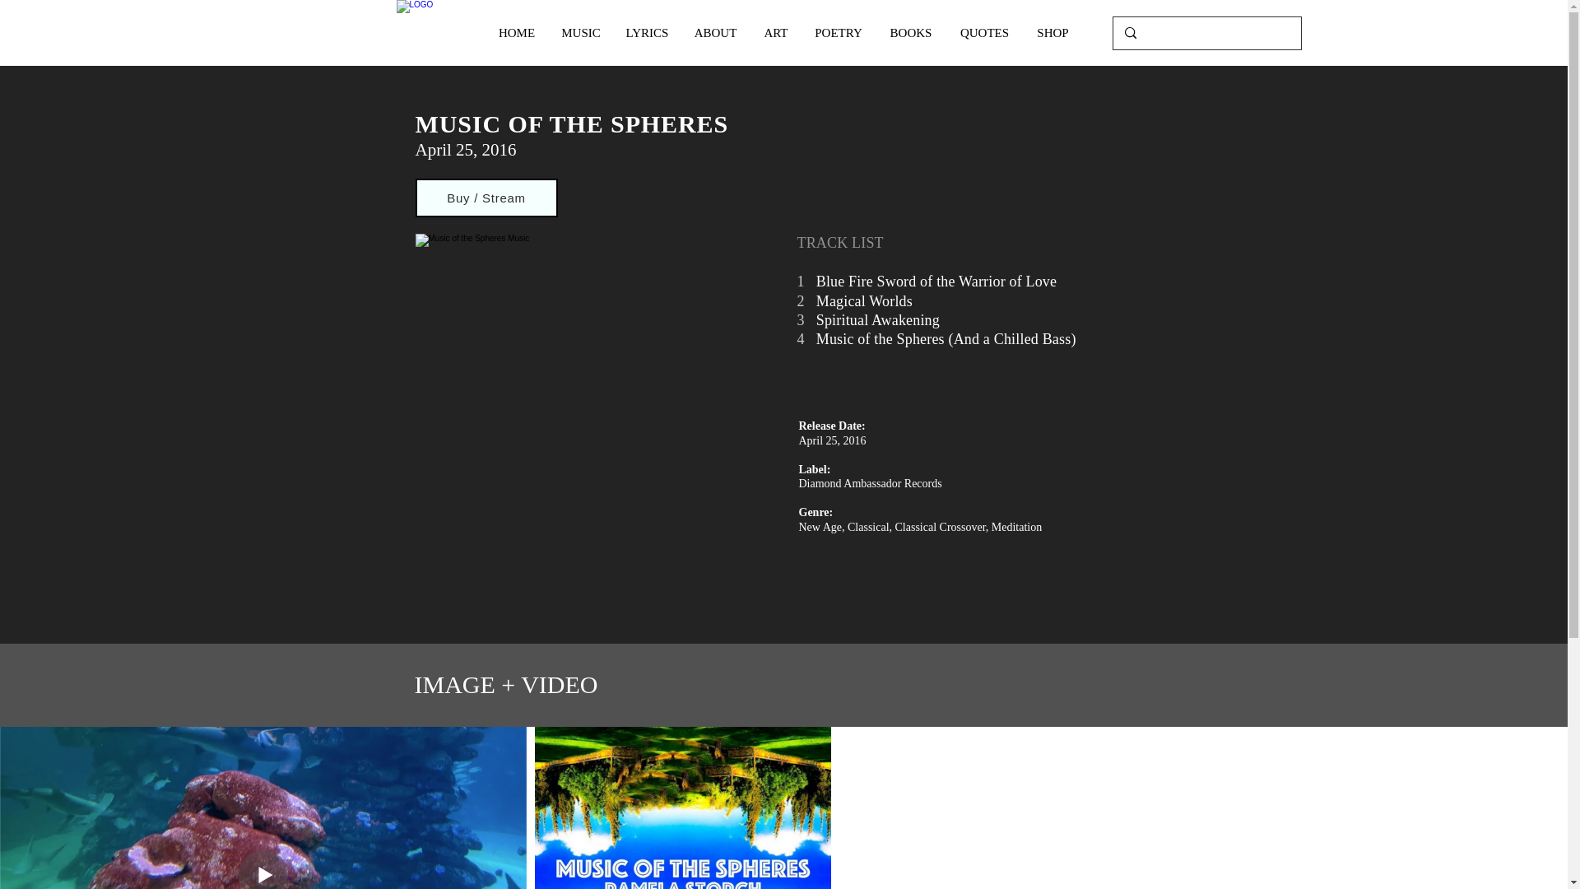  I want to click on BOOKS, so click(910, 33).